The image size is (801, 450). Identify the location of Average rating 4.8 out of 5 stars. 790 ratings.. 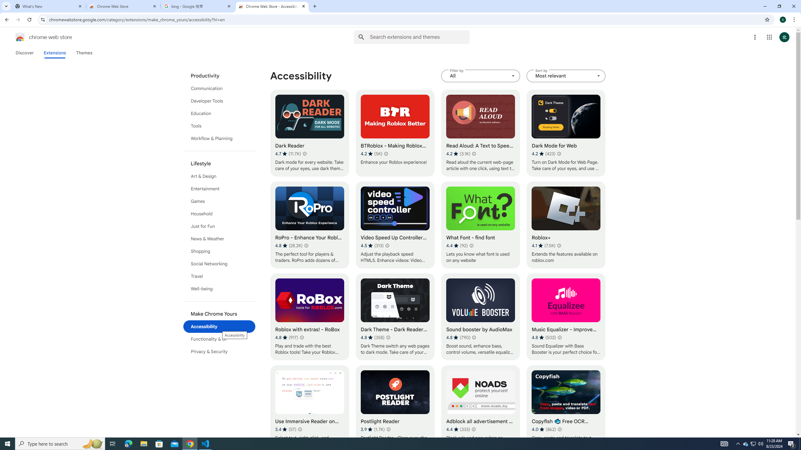
(458, 337).